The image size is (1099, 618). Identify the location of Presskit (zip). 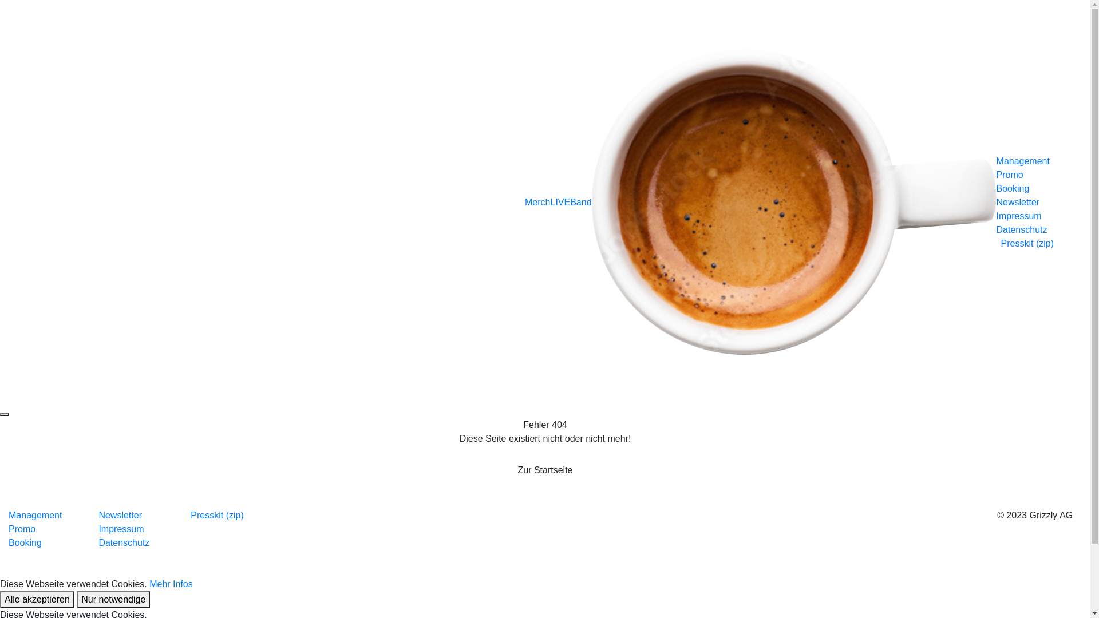
(1025, 244).